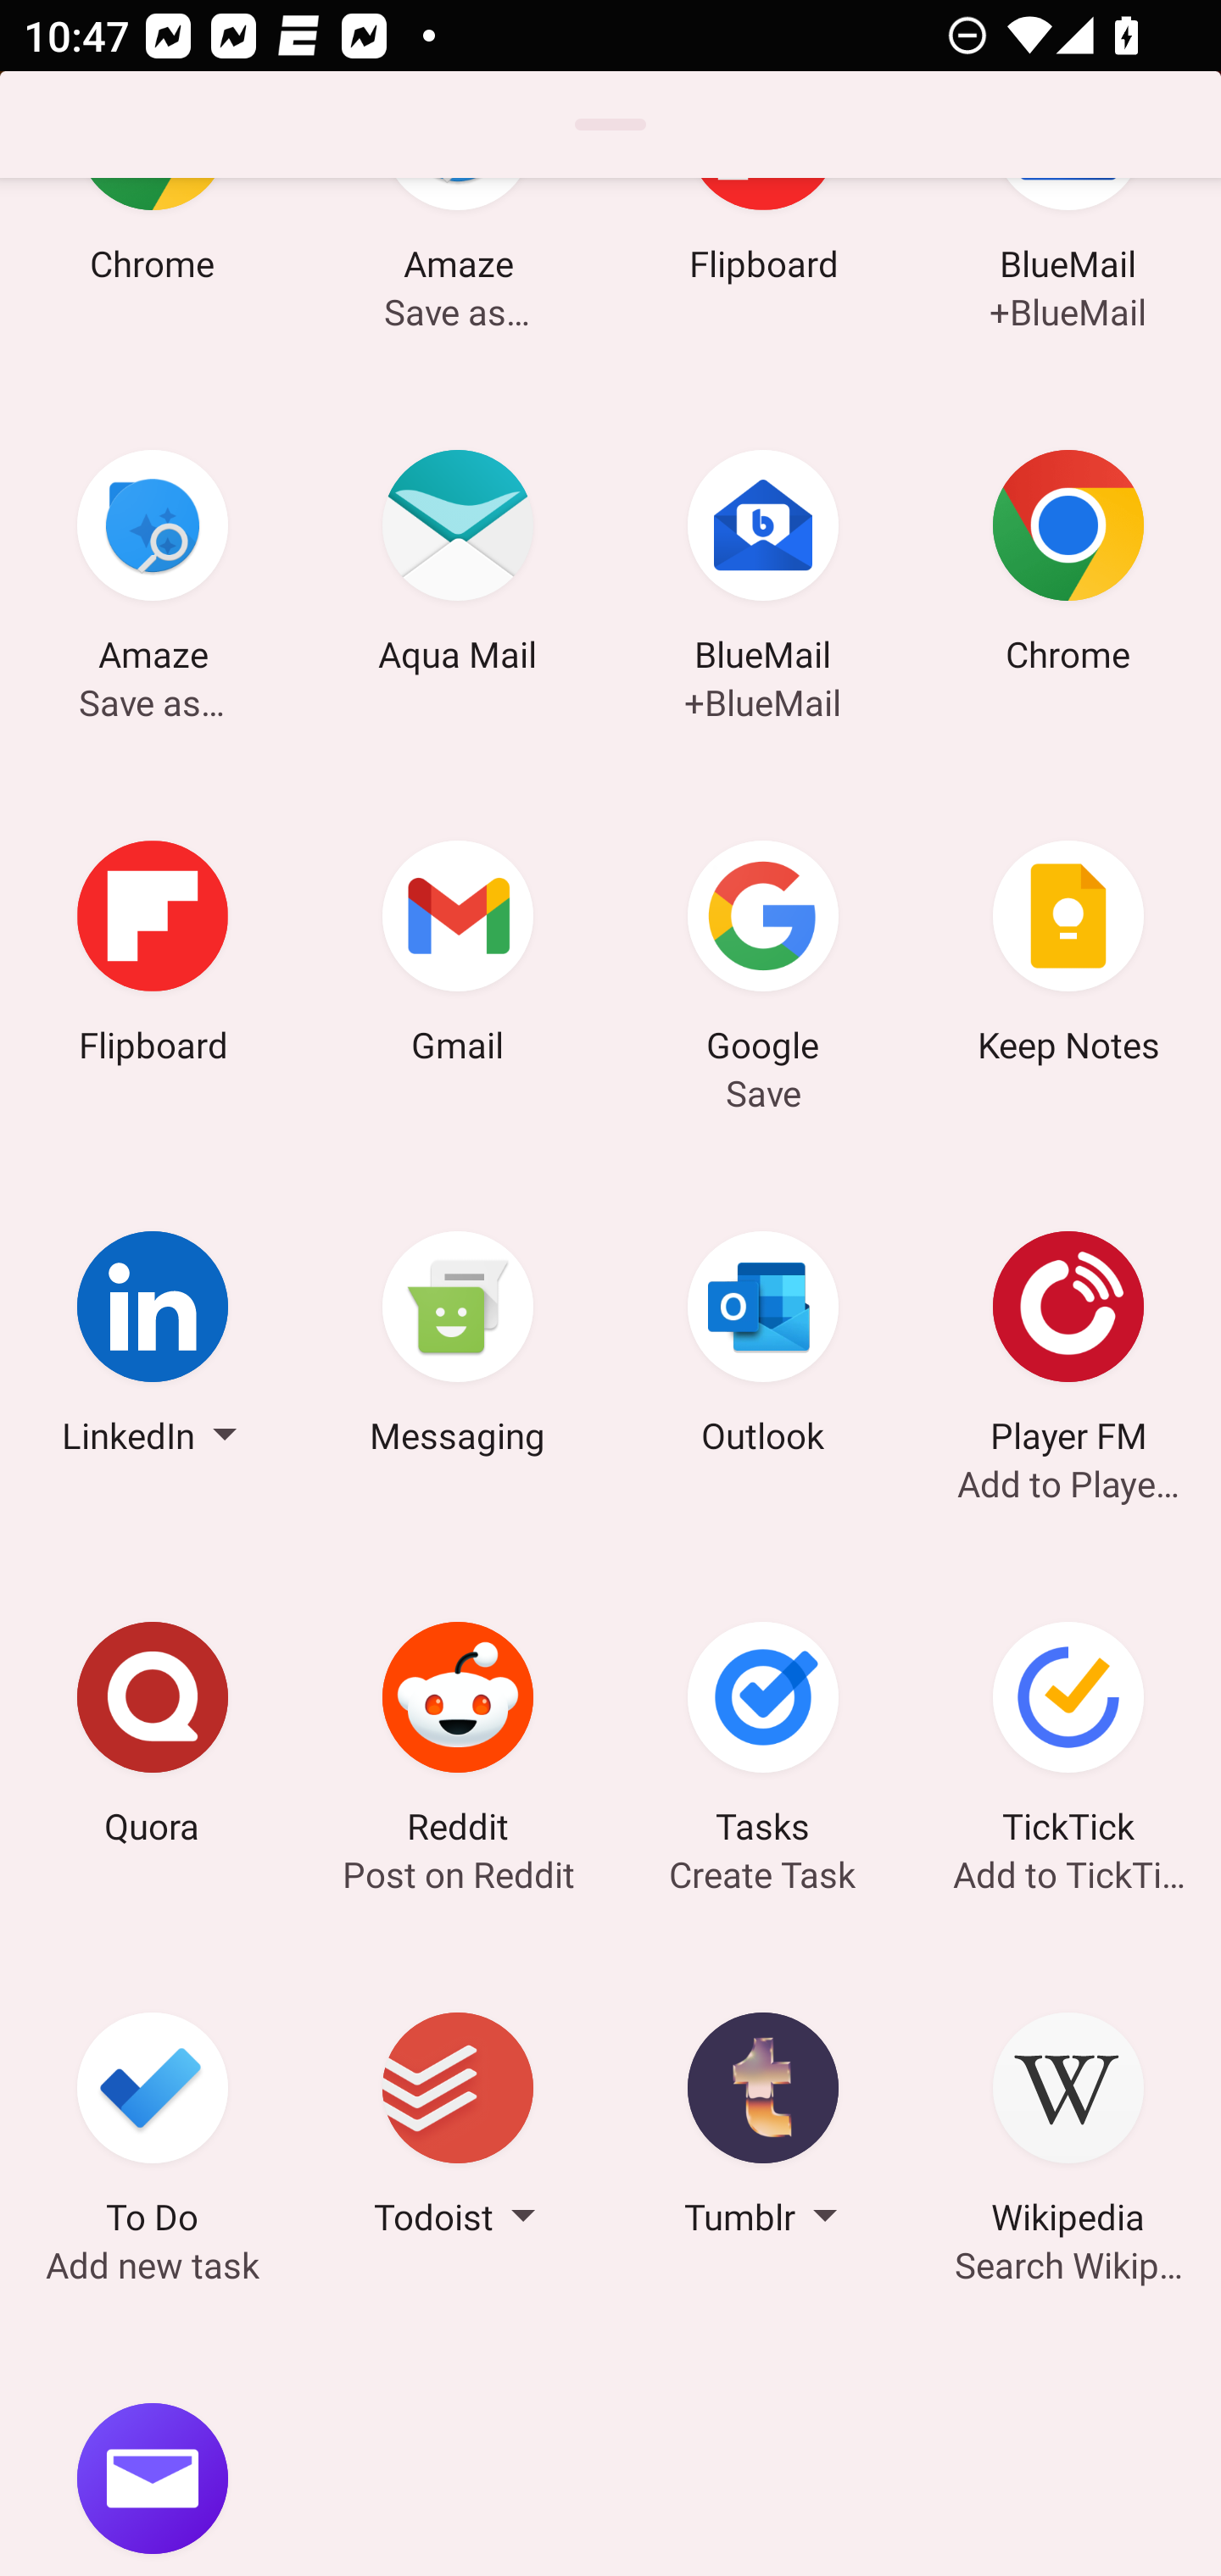 Image resolution: width=1221 pixels, height=2576 pixels. What do you see at coordinates (763, 566) in the screenshot?
I see `BlueMail +BlueMail` at bounding box center [763, 566].